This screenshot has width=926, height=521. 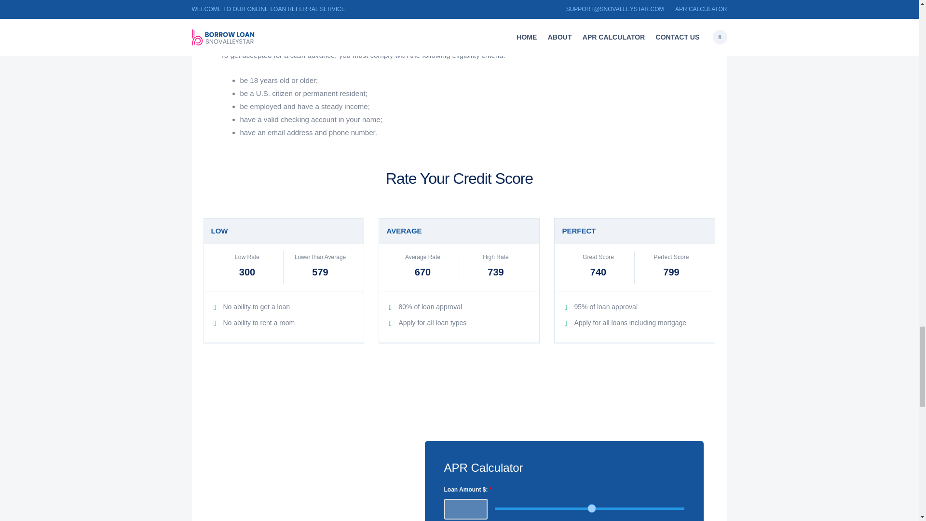 What do you see at coordinates (589, 508) in the screenshot?
I see `2600` at bounding box center [589, 508].